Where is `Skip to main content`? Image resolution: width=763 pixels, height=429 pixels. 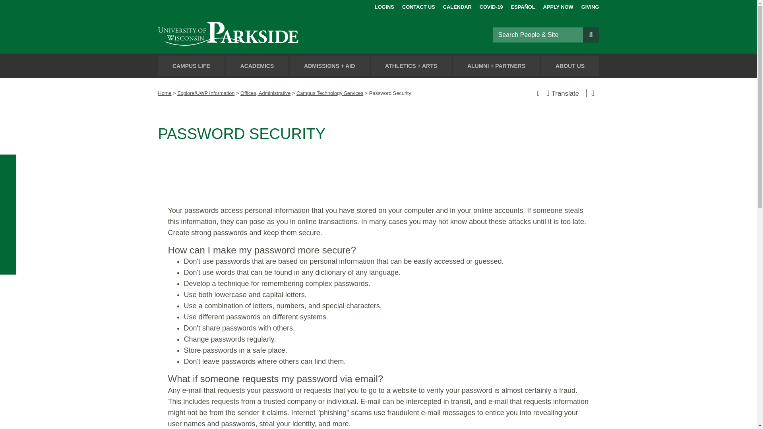 Skip to main content is located at coordinates (10, 7).